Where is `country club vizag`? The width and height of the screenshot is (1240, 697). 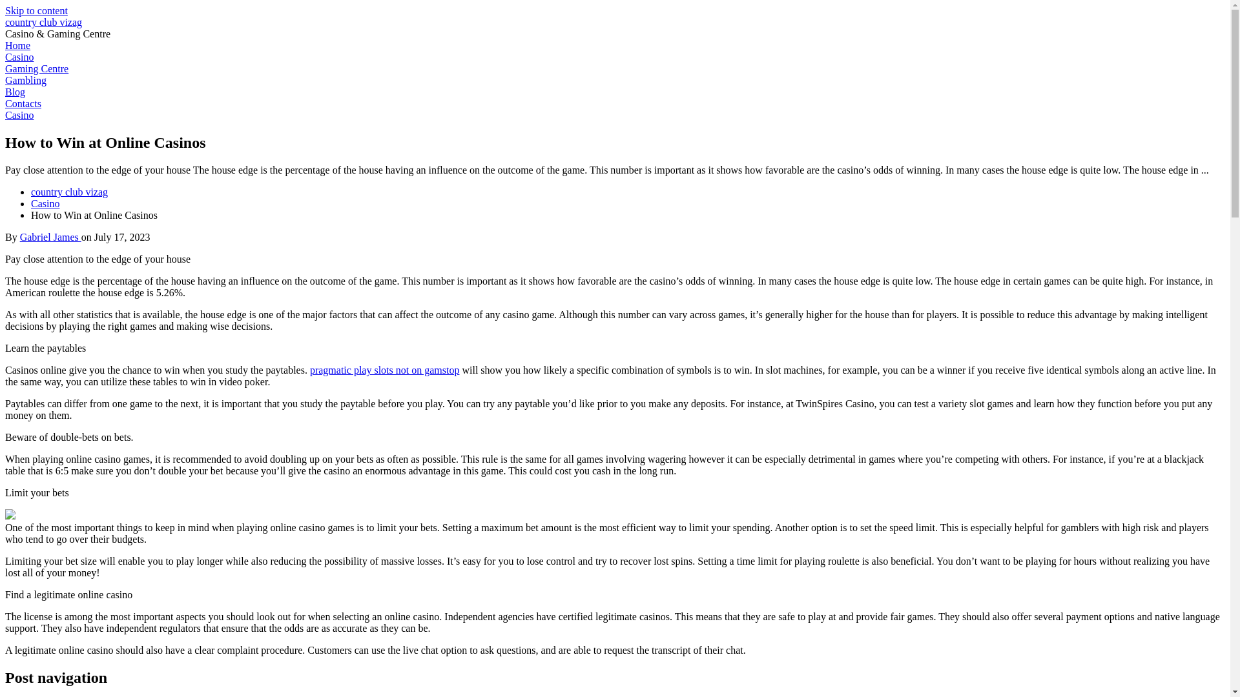 country club vizag is located at coordinates (70, 192).